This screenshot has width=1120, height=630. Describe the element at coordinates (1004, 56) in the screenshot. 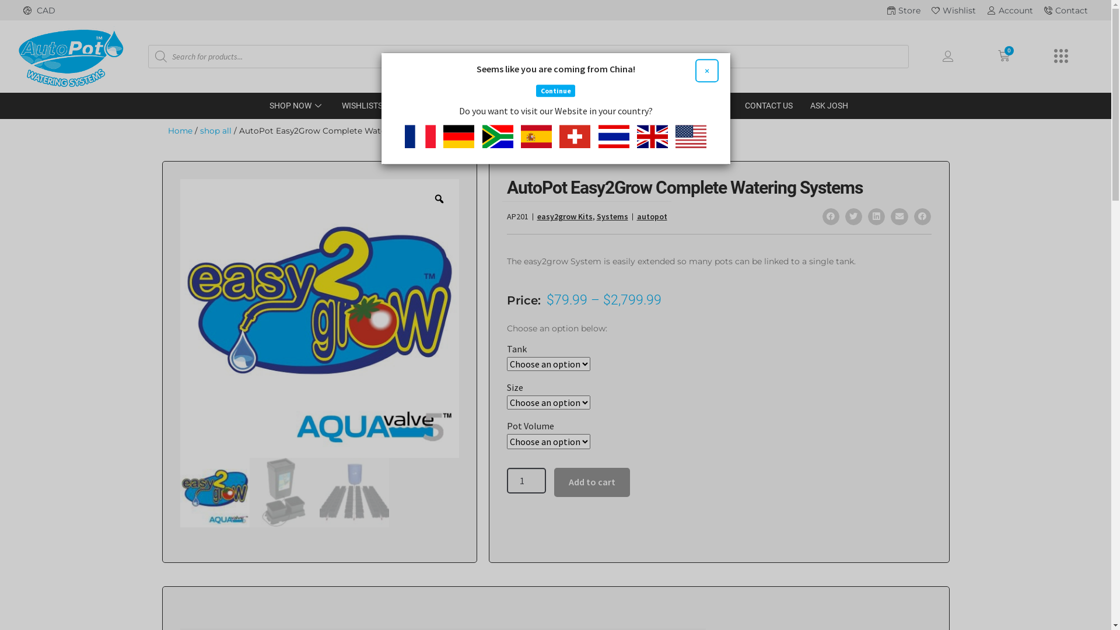

I see `0` at that location.